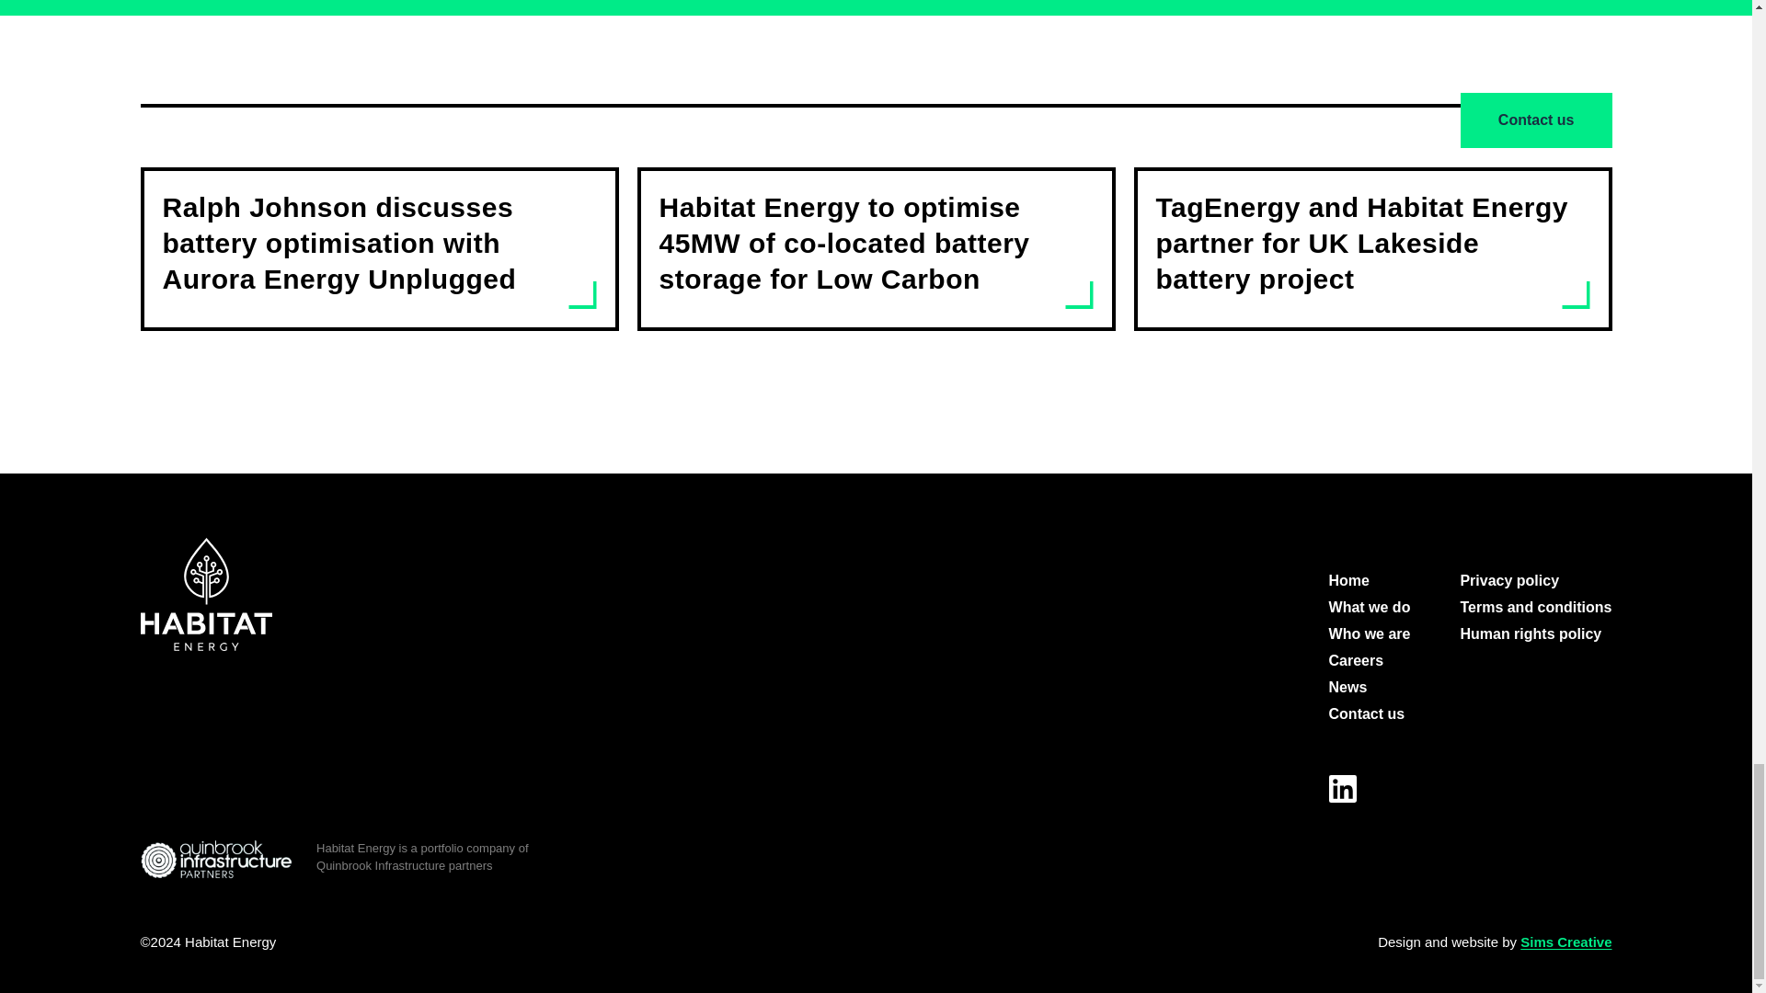 This screenshot has width=1766, height=993. I want to click on Privacy policy, so click(1509, 579).